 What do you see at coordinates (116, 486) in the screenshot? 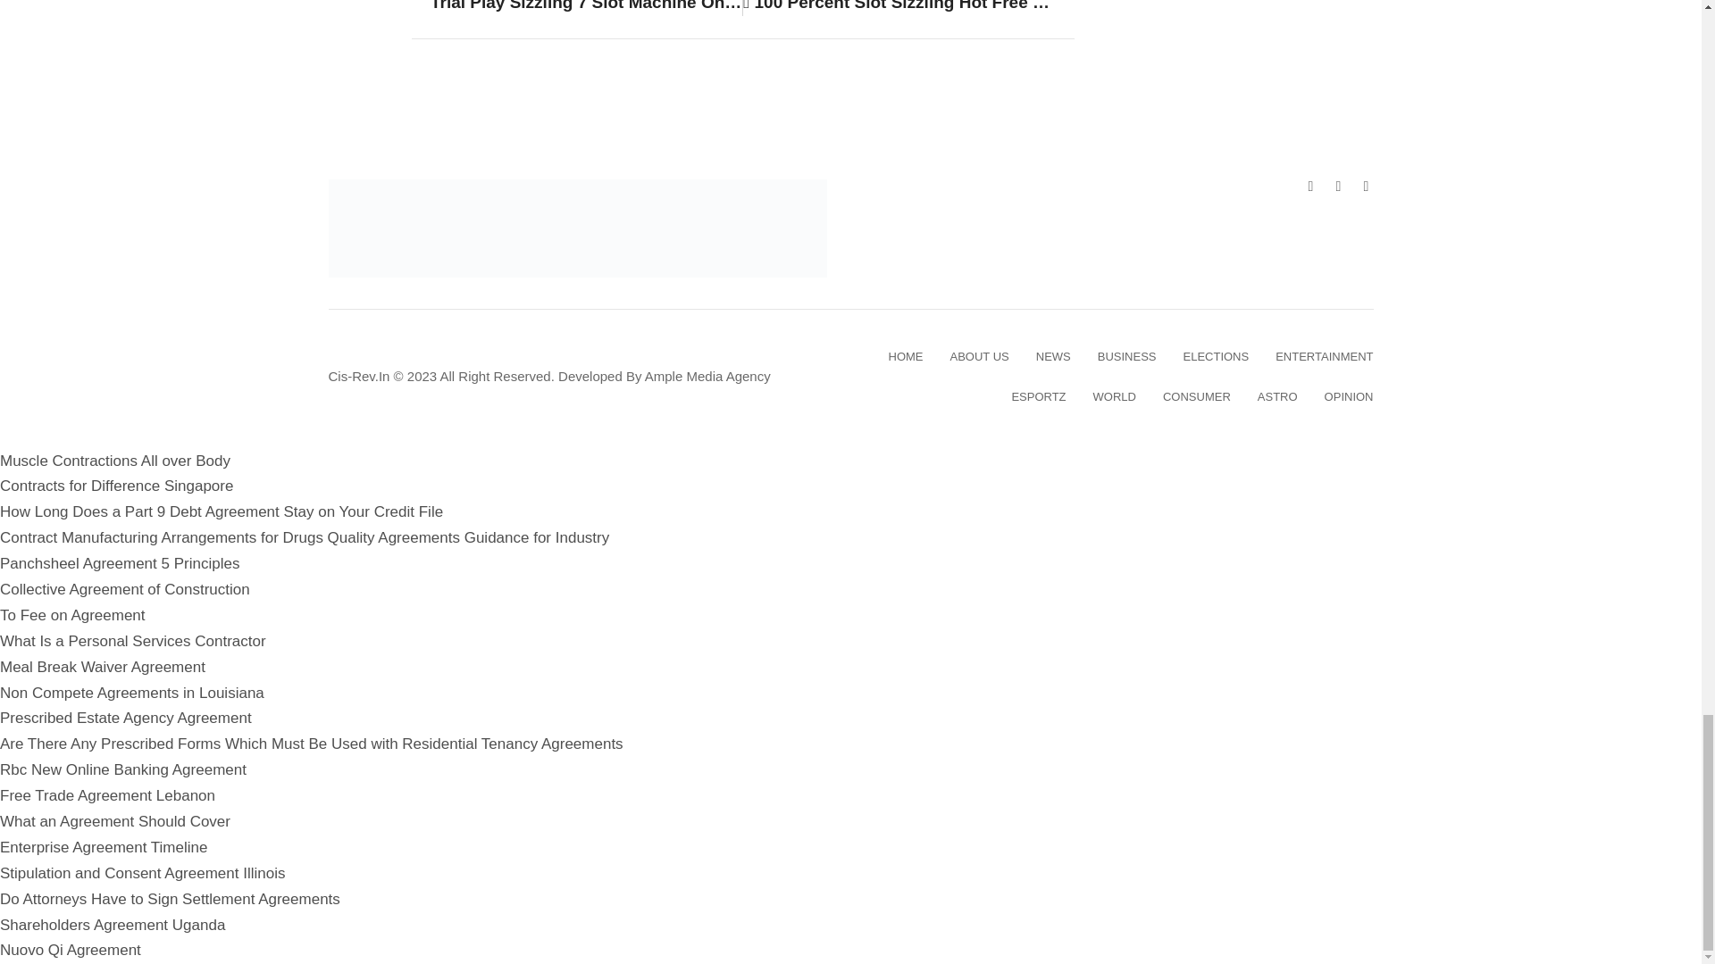
I see `Contracts for Difference Singapore` at bounding box center [116, 486].